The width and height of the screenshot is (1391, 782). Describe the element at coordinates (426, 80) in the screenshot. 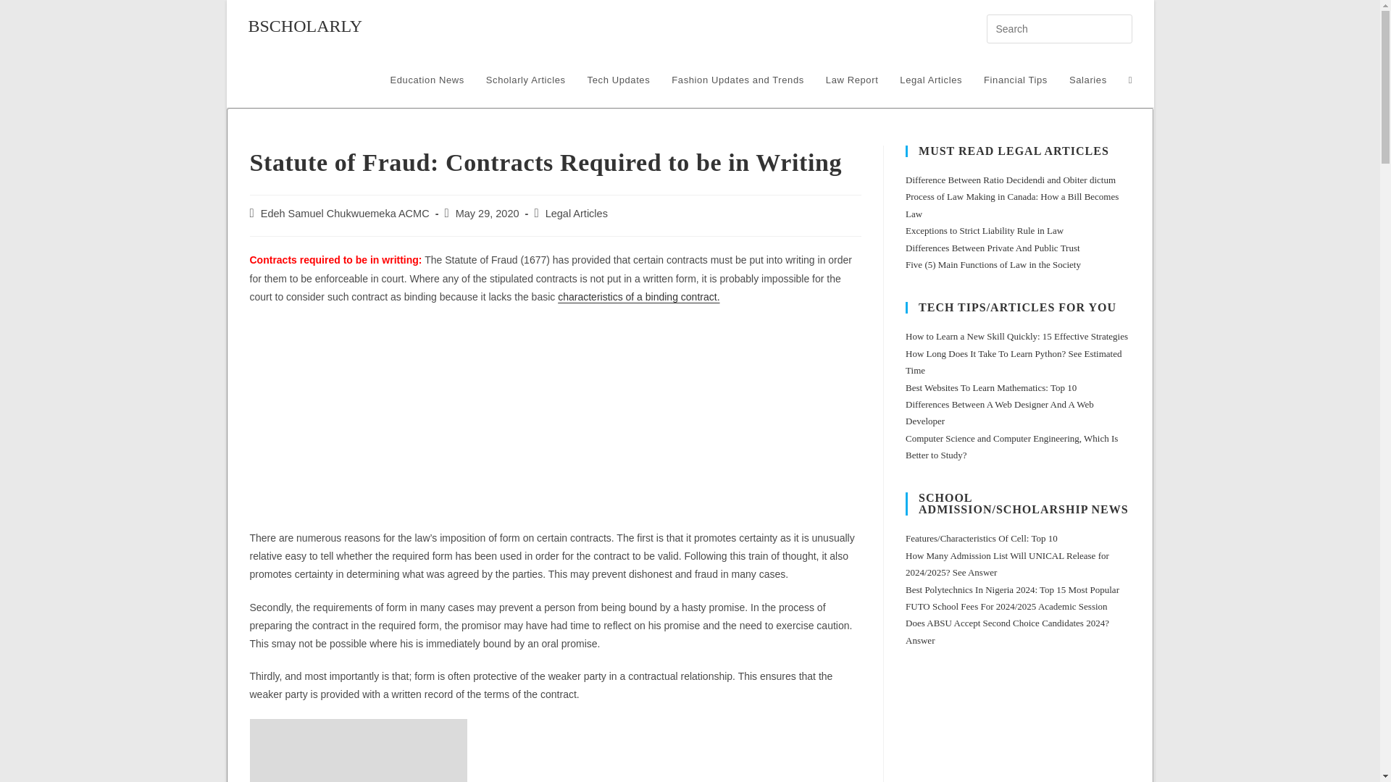

I see `Education News` at that location.